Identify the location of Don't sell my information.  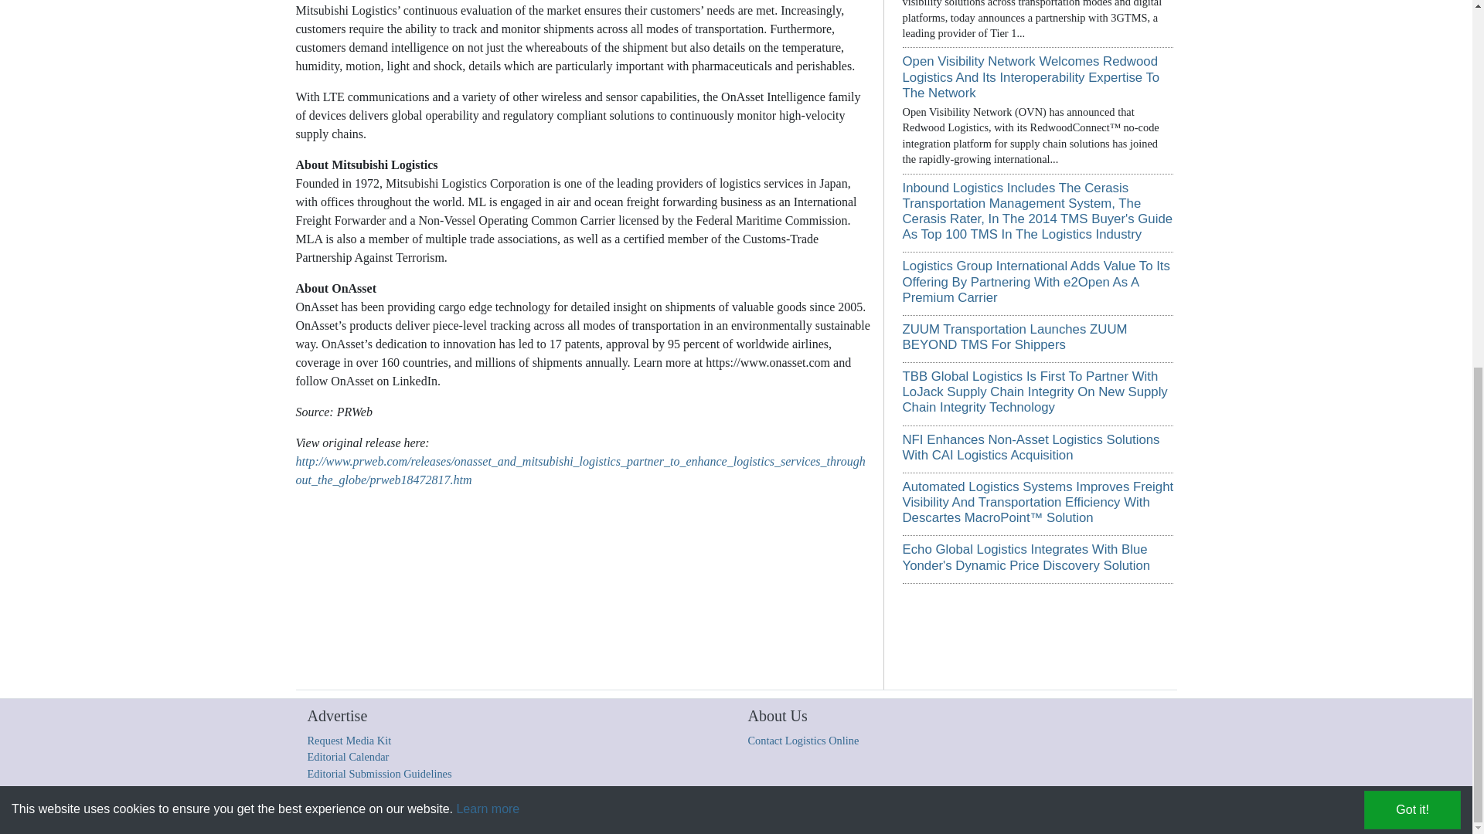
(979, 814).